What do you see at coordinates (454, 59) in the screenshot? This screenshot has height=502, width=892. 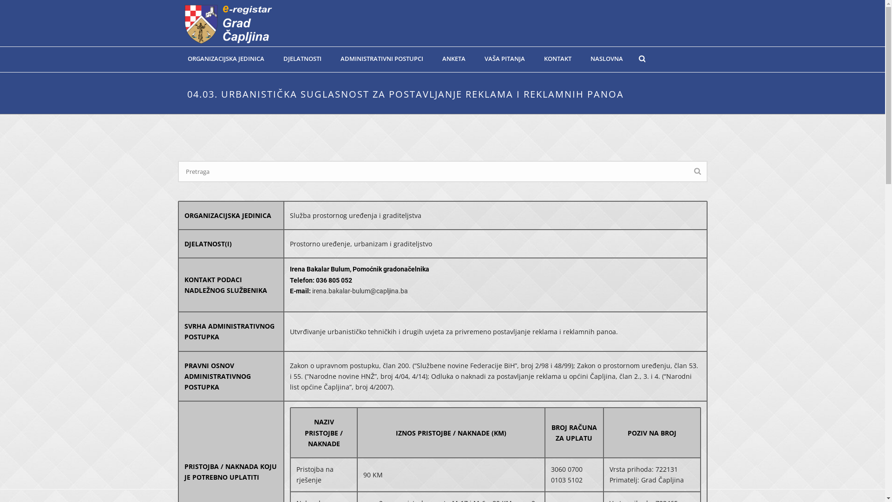 I see `ANKETA` at bounding box center [454, 59].